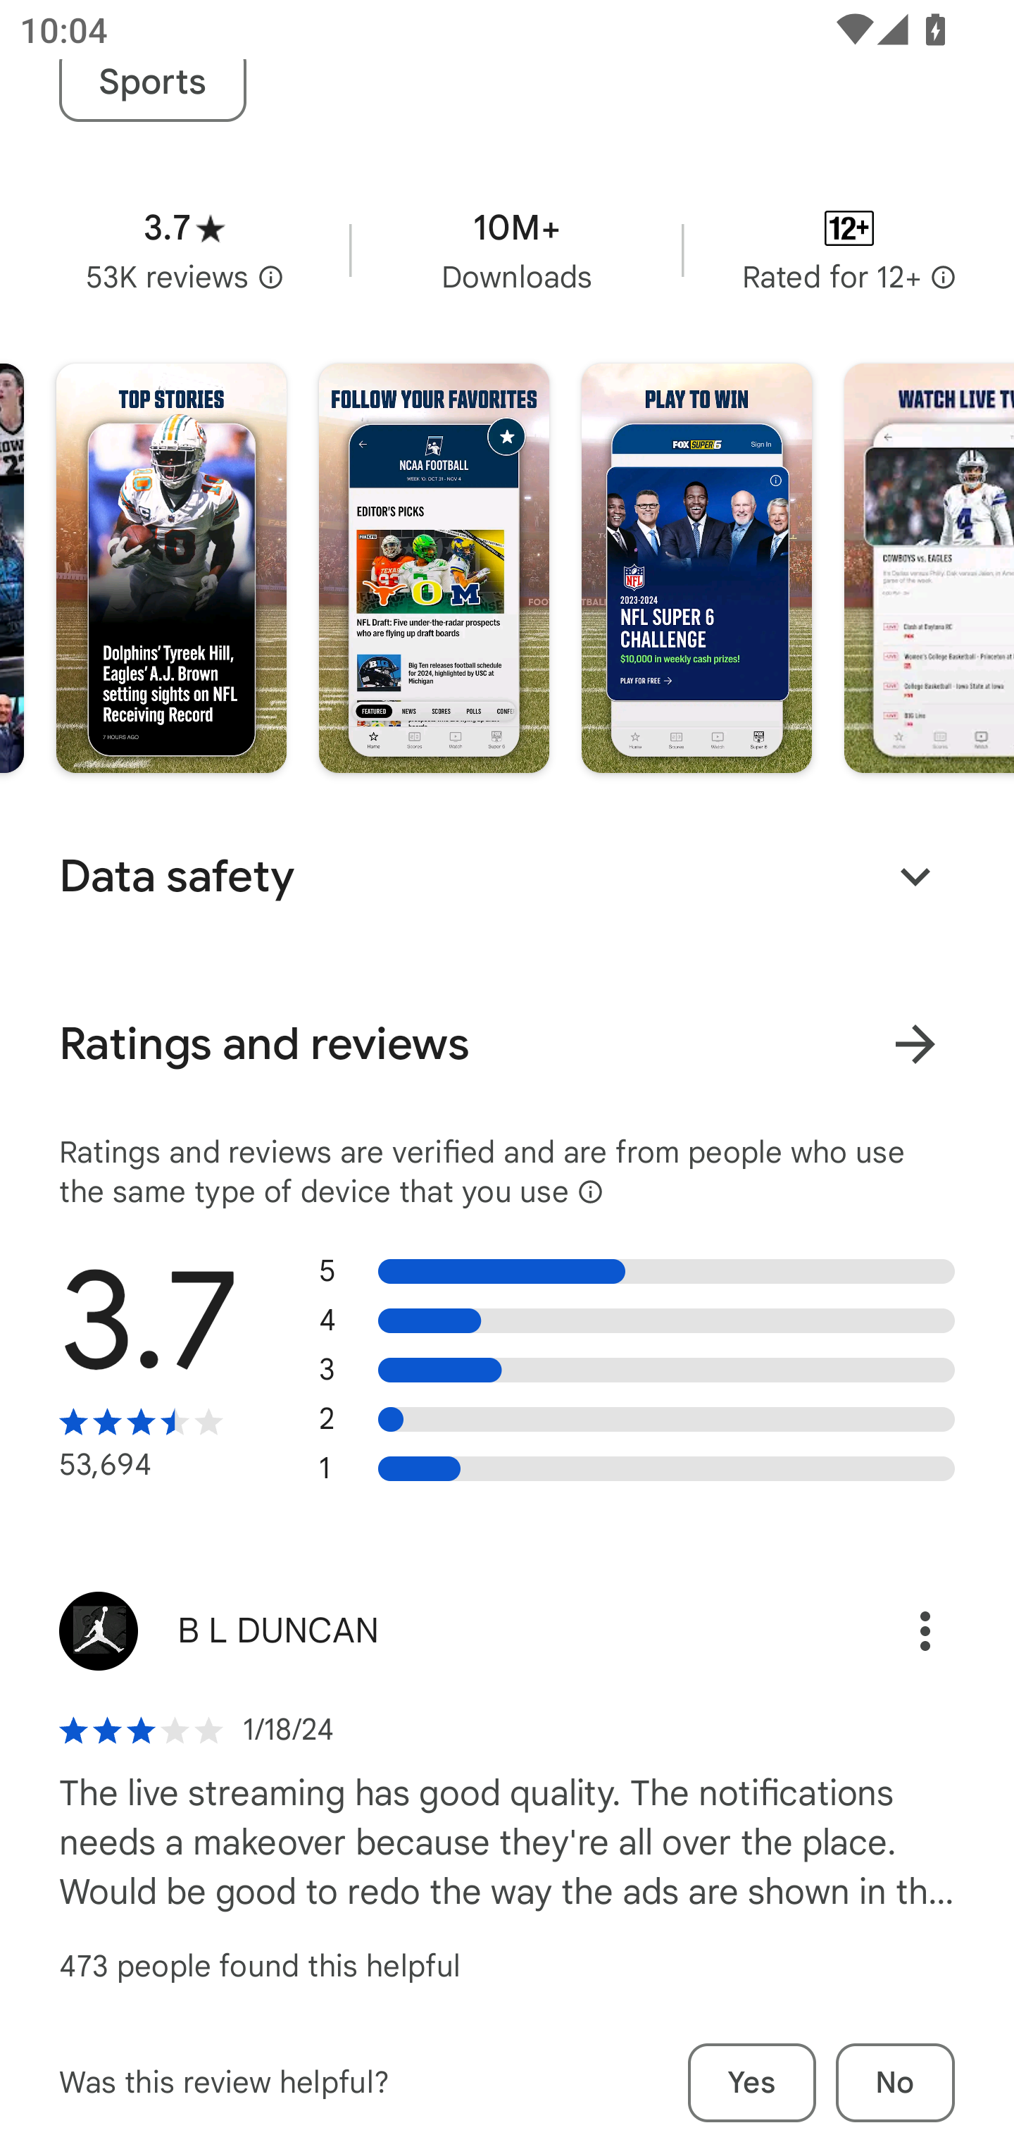 This screenshot has width=1014, height=2142. What do you see at coordinates (172, 568) in the screenshot?
I see `Screenshot "1" of "5"` at bounding box center [172, 568].